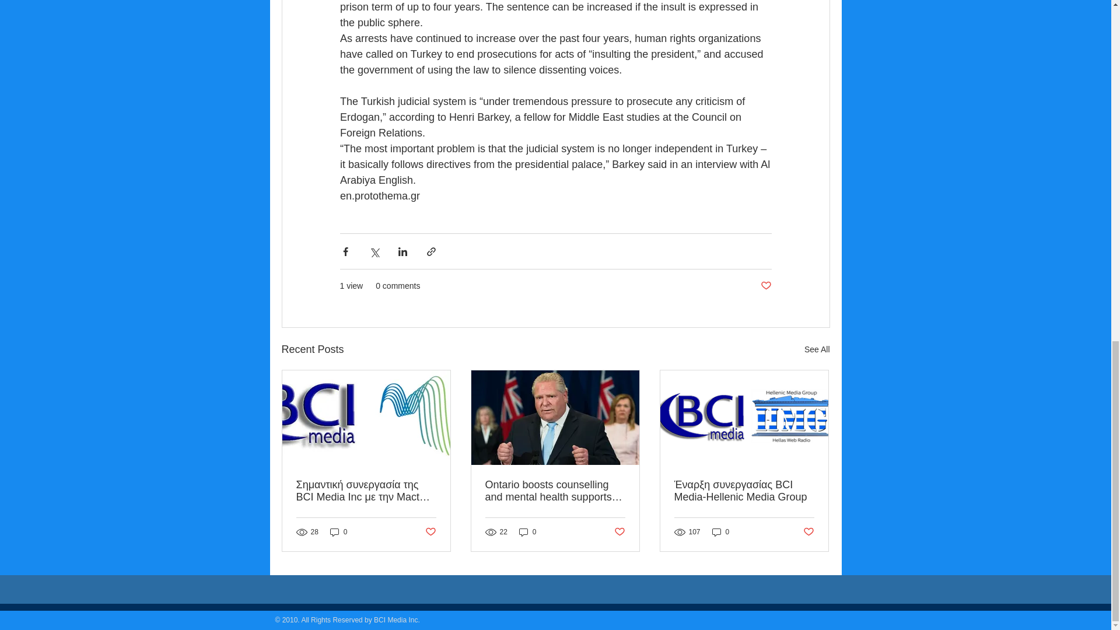 This screenshot has height=630, width=1120. What do you see at coordinates (817, 350) in the screenshot?
I see `See All` at bounding box center [817, 350].